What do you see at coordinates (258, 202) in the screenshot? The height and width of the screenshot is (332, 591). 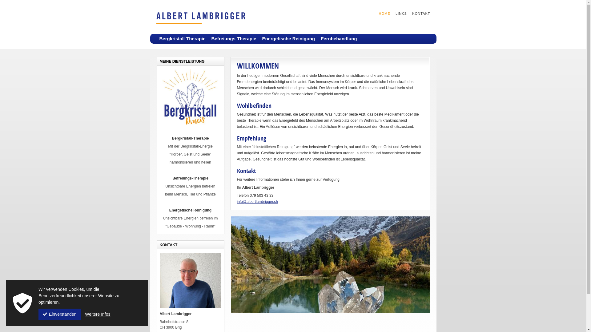 I see `info@albertlambrigger.ch` at bounding box center [258, 202].